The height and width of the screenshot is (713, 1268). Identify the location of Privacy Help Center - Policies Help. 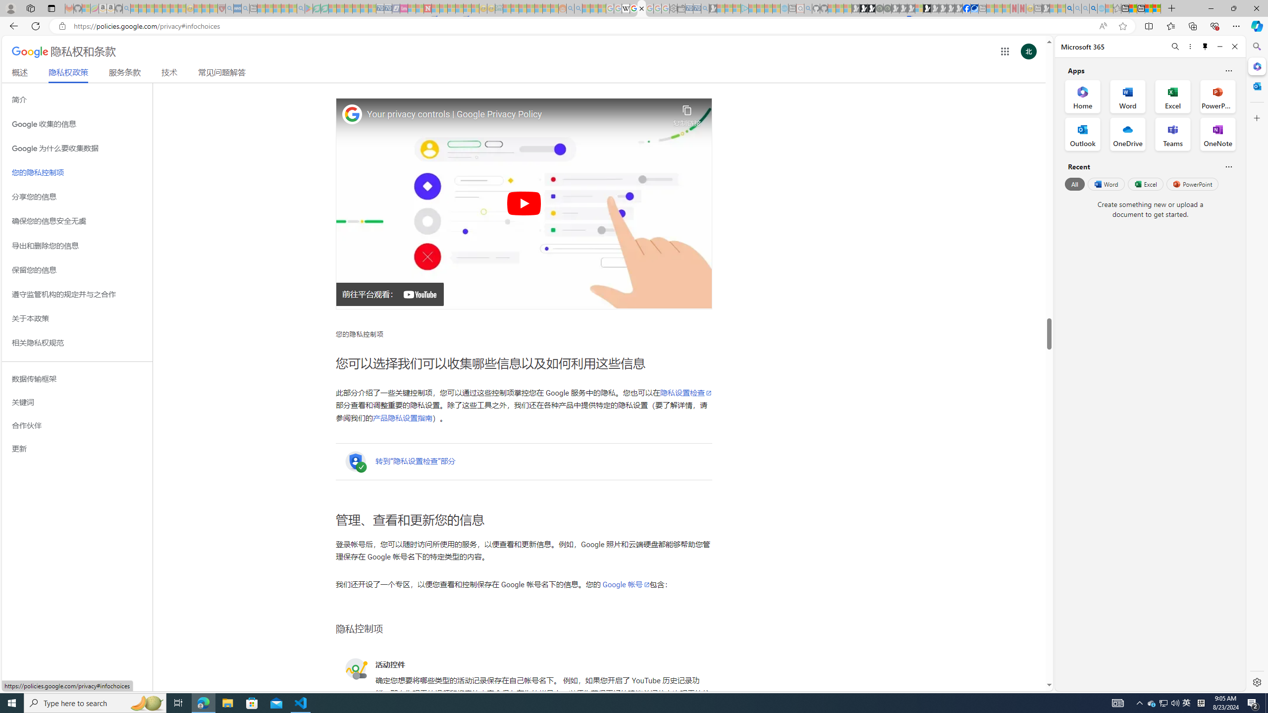
(633, 8).